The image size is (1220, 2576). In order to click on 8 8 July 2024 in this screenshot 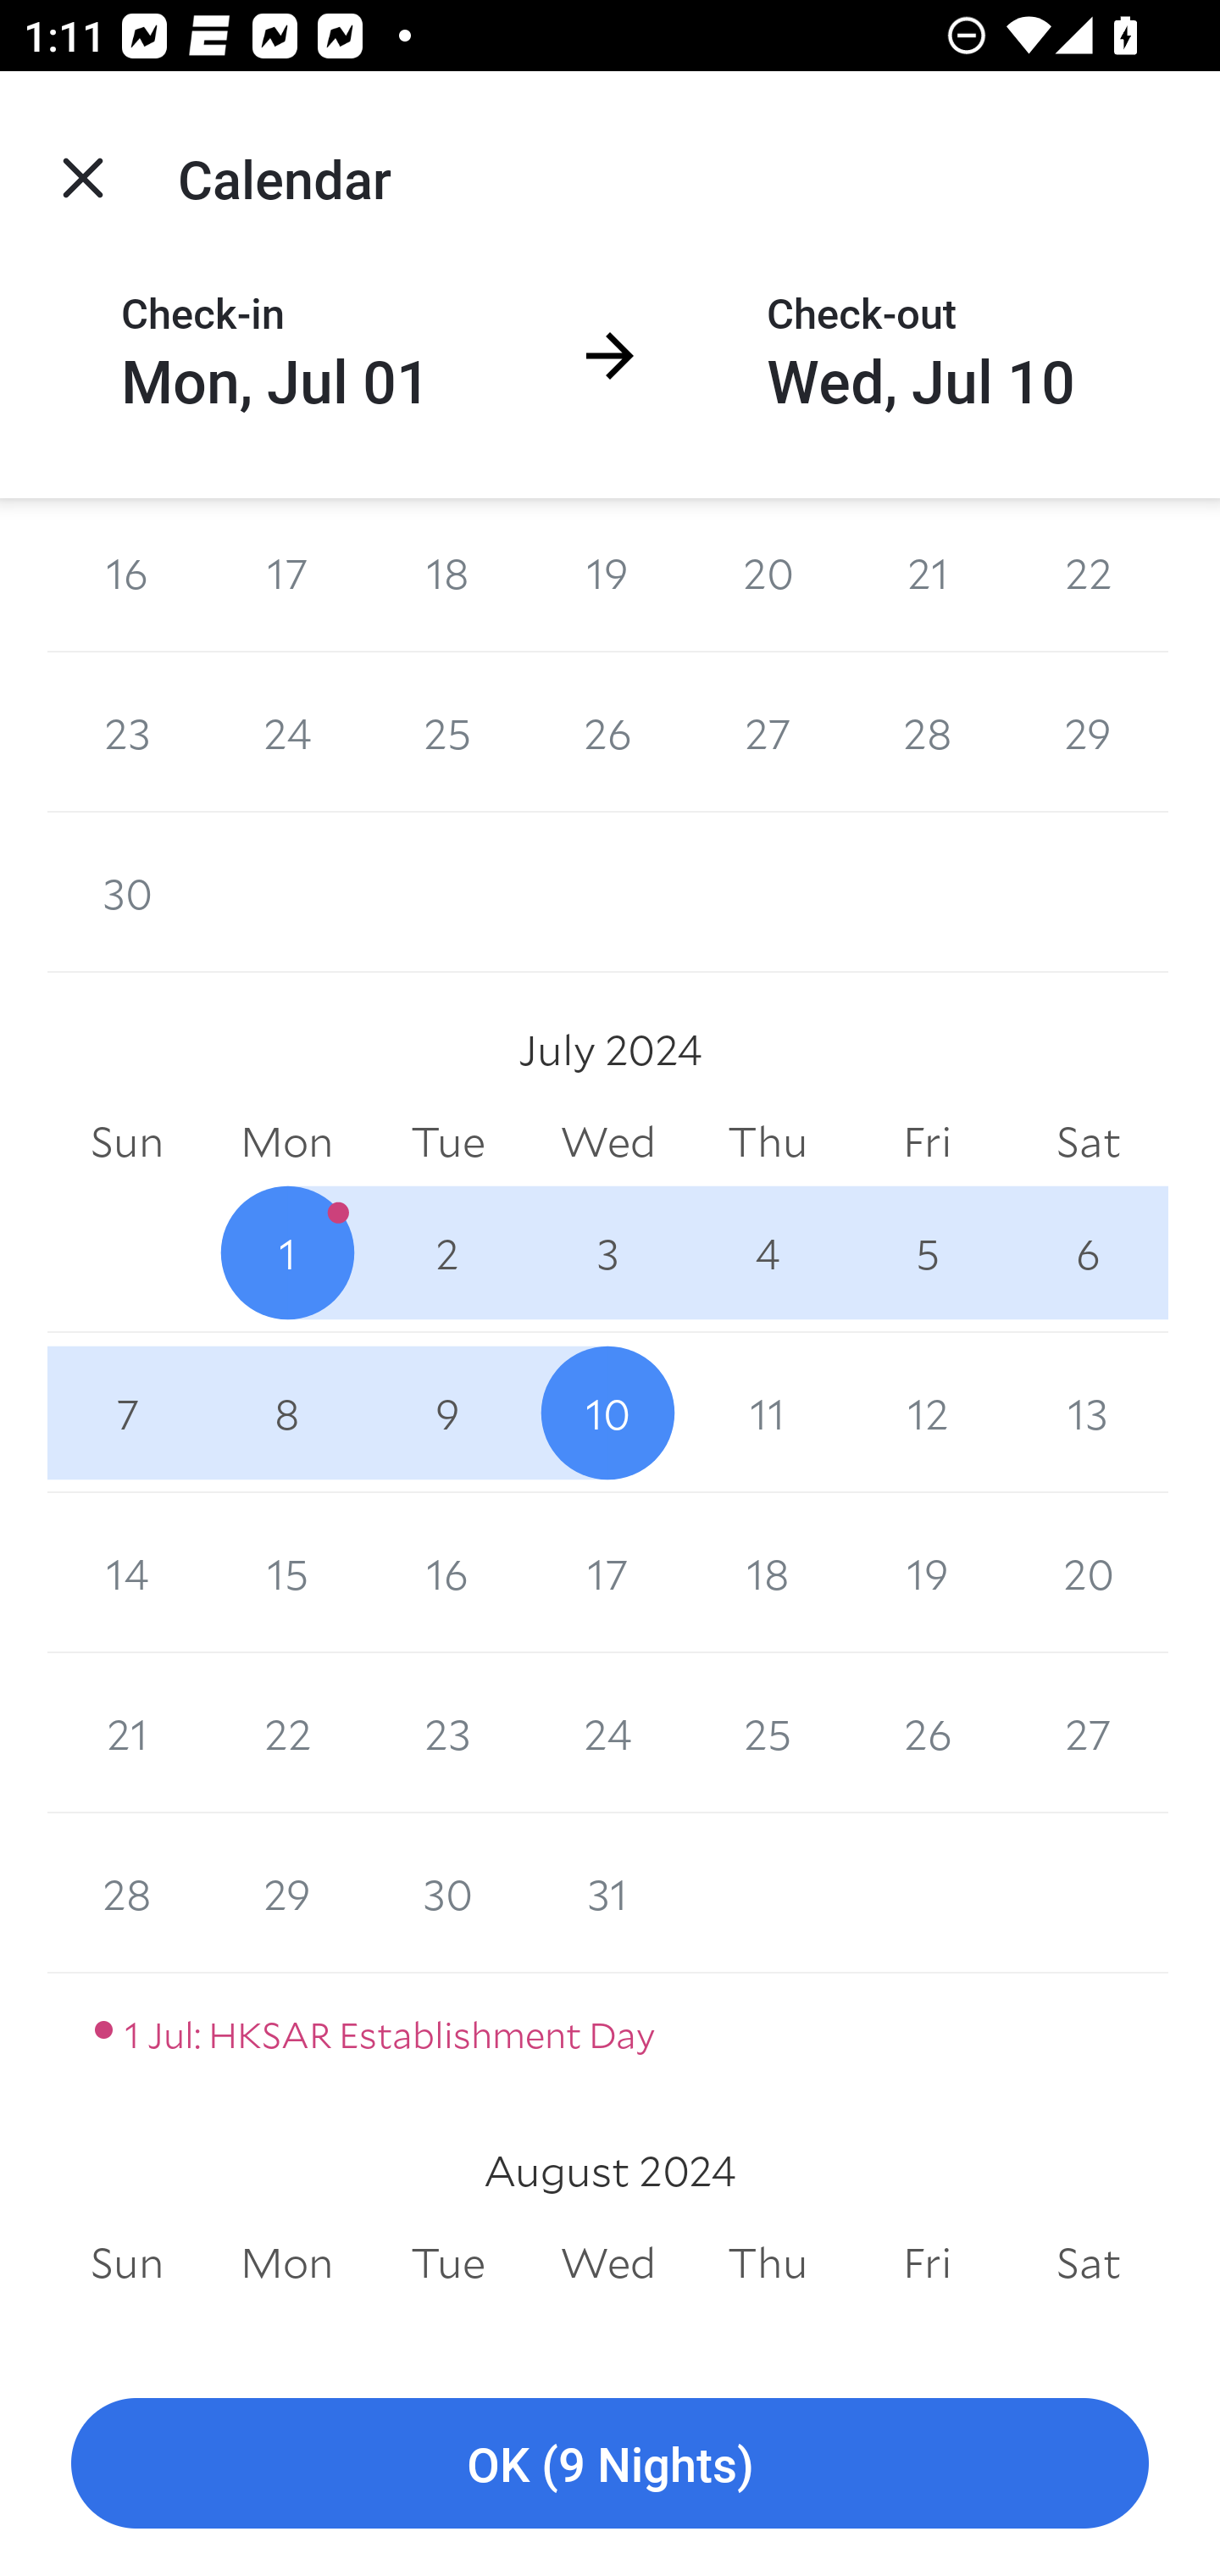, I will do `click(286, 1413)`.